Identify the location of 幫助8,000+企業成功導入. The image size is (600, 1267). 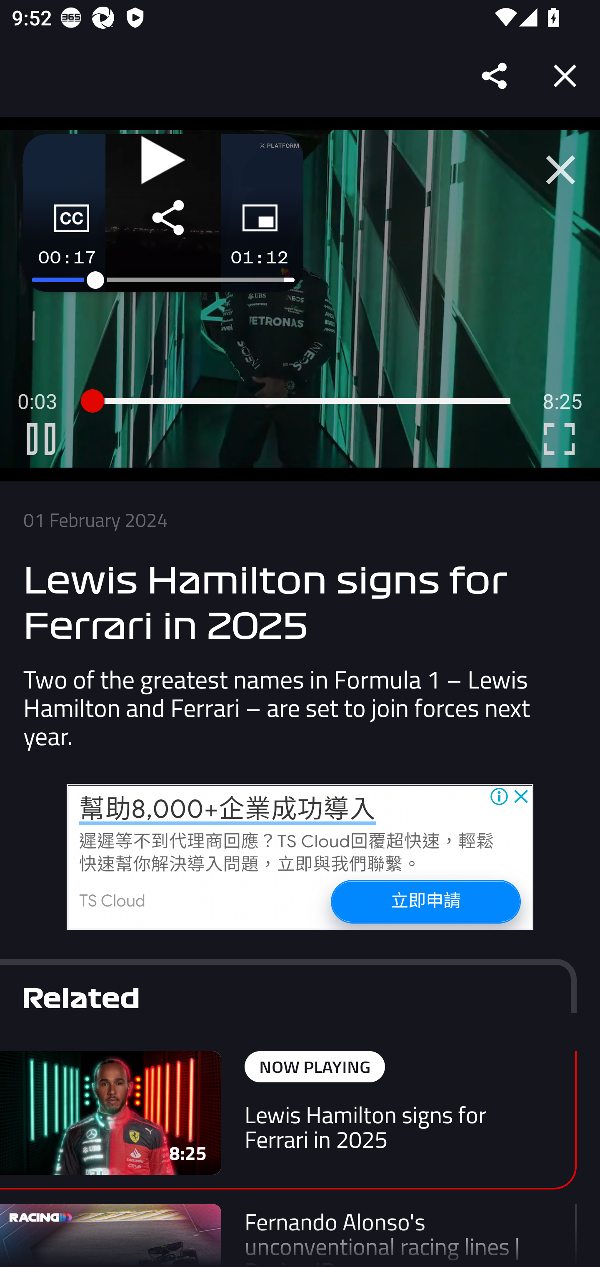
(227, 809).